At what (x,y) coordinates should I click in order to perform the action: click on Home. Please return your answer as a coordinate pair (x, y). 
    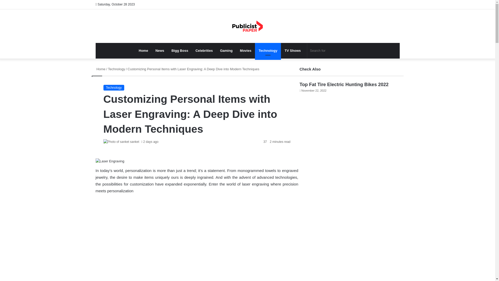
    Looking at the image, I should click on (143, 50).